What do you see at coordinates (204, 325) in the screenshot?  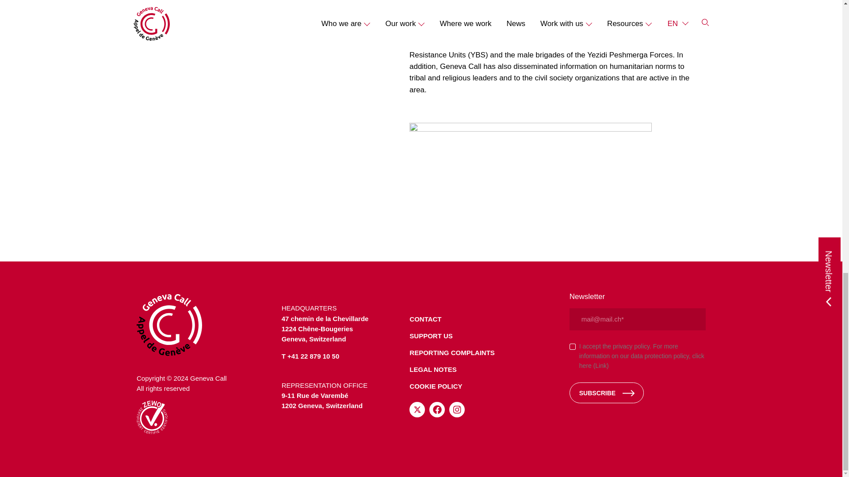 I see `Geneva Call` at bounding box center [204, 325].